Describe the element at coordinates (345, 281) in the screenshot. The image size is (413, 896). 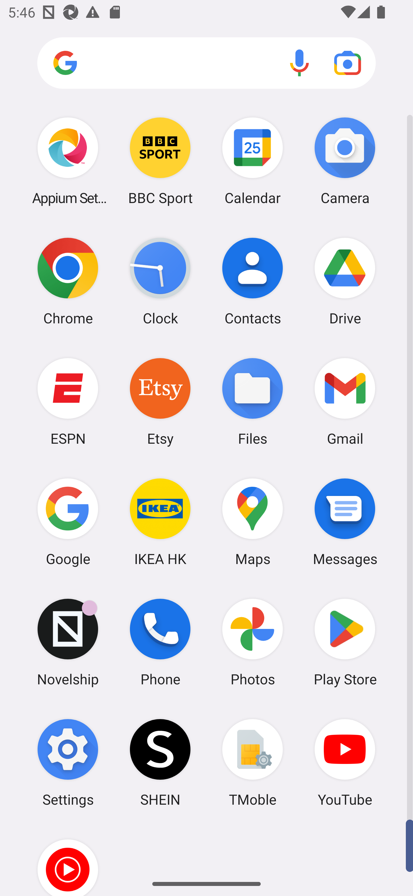
I see `Drive` at that location.